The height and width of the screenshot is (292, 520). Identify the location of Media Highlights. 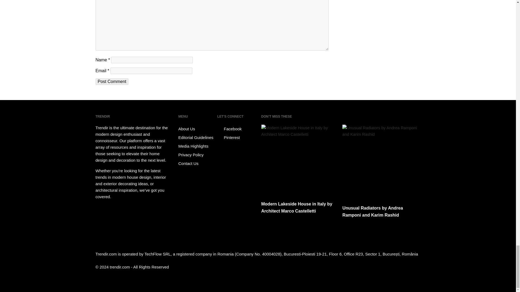
(197, 146).